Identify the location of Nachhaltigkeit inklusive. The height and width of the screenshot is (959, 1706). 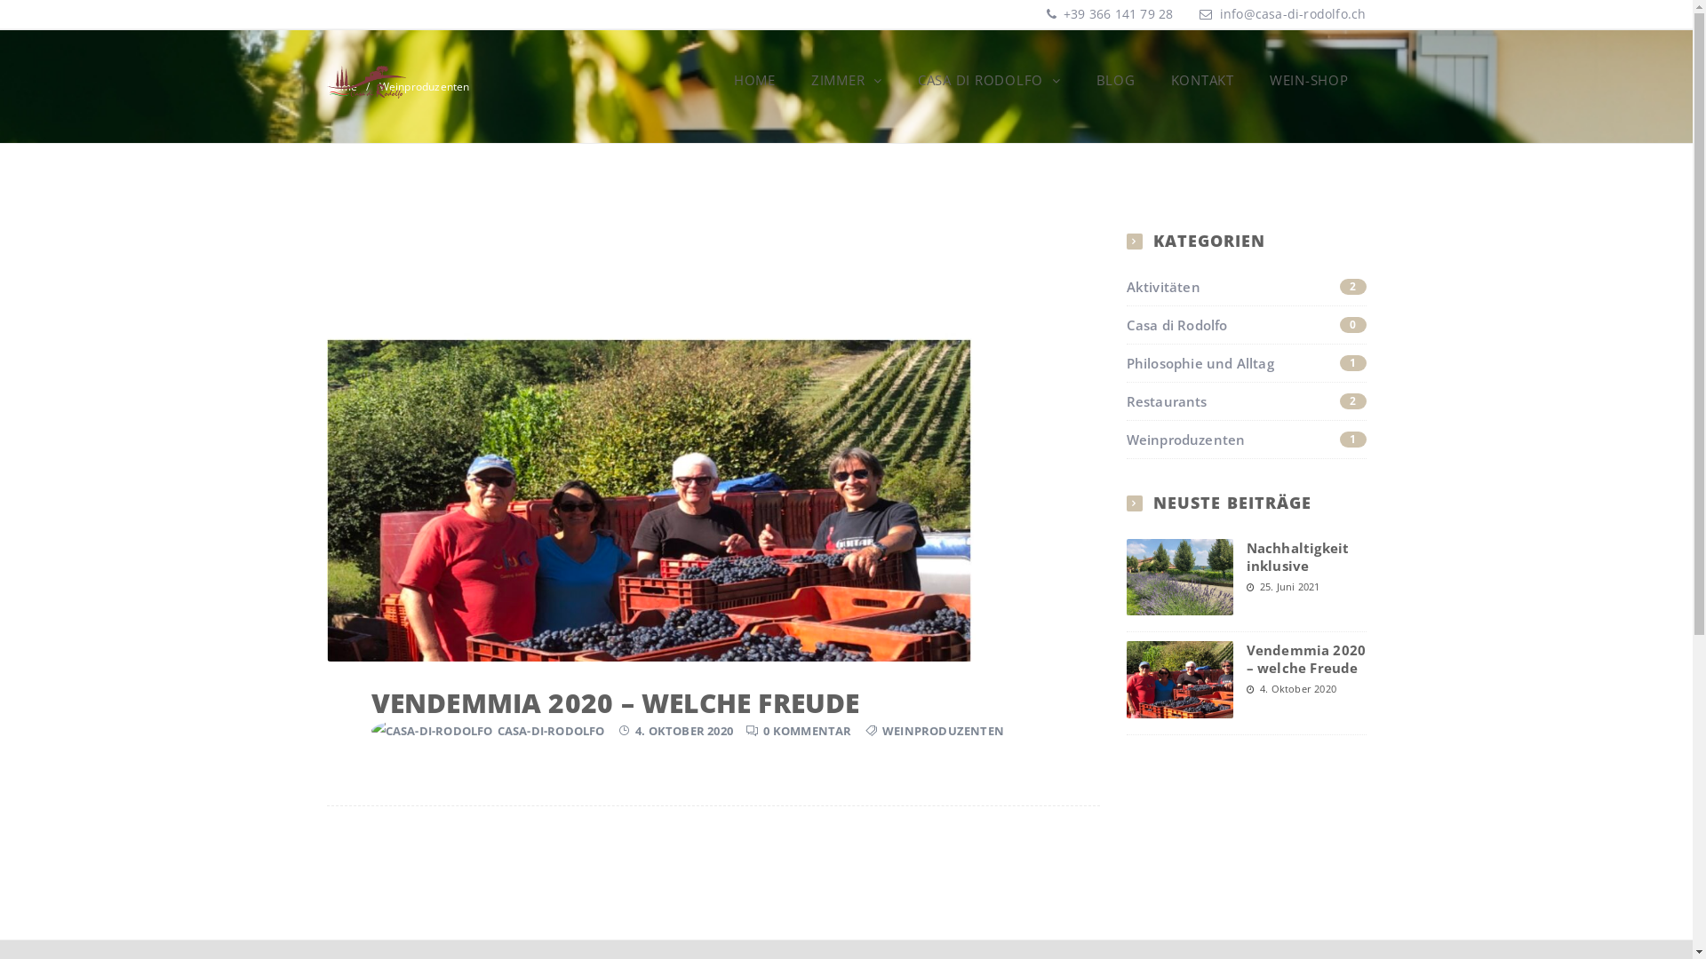
(1297, 557).